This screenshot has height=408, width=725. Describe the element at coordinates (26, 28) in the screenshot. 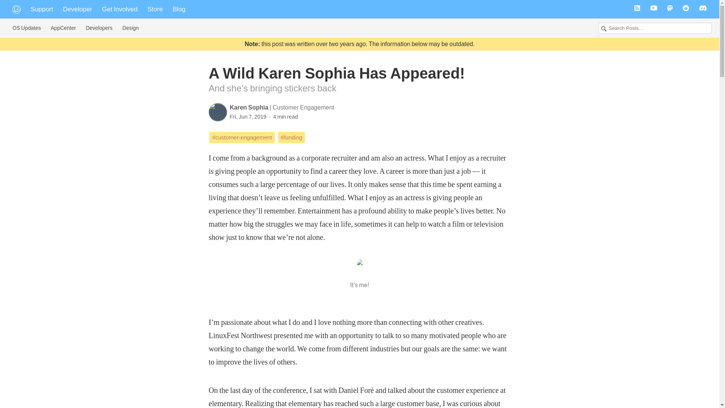

I see `OS Updates` at that location.